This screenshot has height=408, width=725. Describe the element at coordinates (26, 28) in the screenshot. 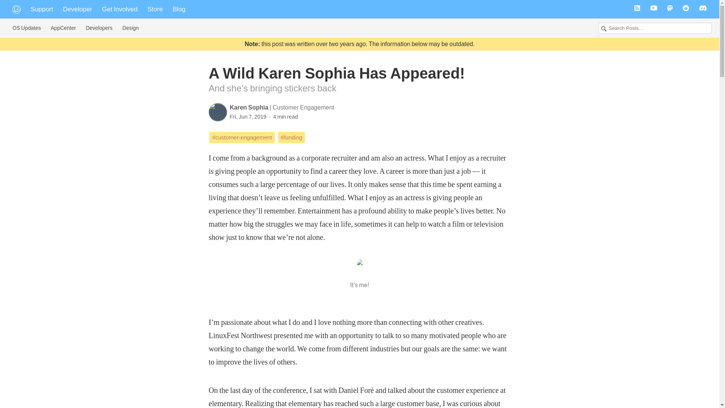

I see `OS Updates` at that location.